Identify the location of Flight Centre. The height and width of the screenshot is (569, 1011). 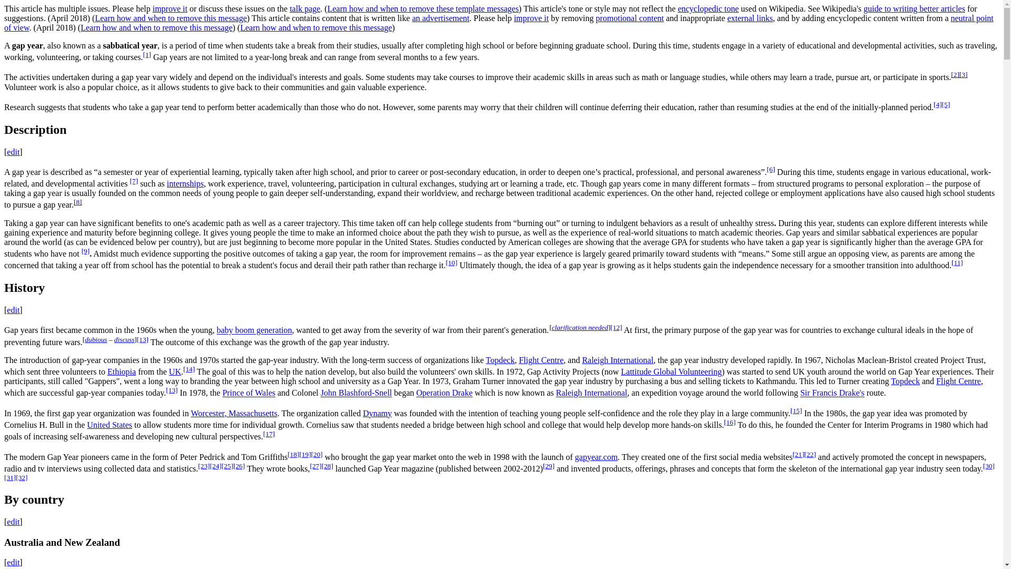
(958, 381).